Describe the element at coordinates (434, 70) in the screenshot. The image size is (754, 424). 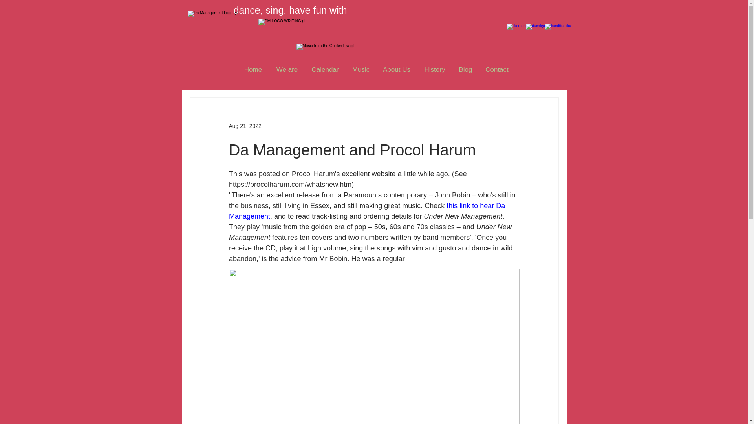
I see `History` at that location.